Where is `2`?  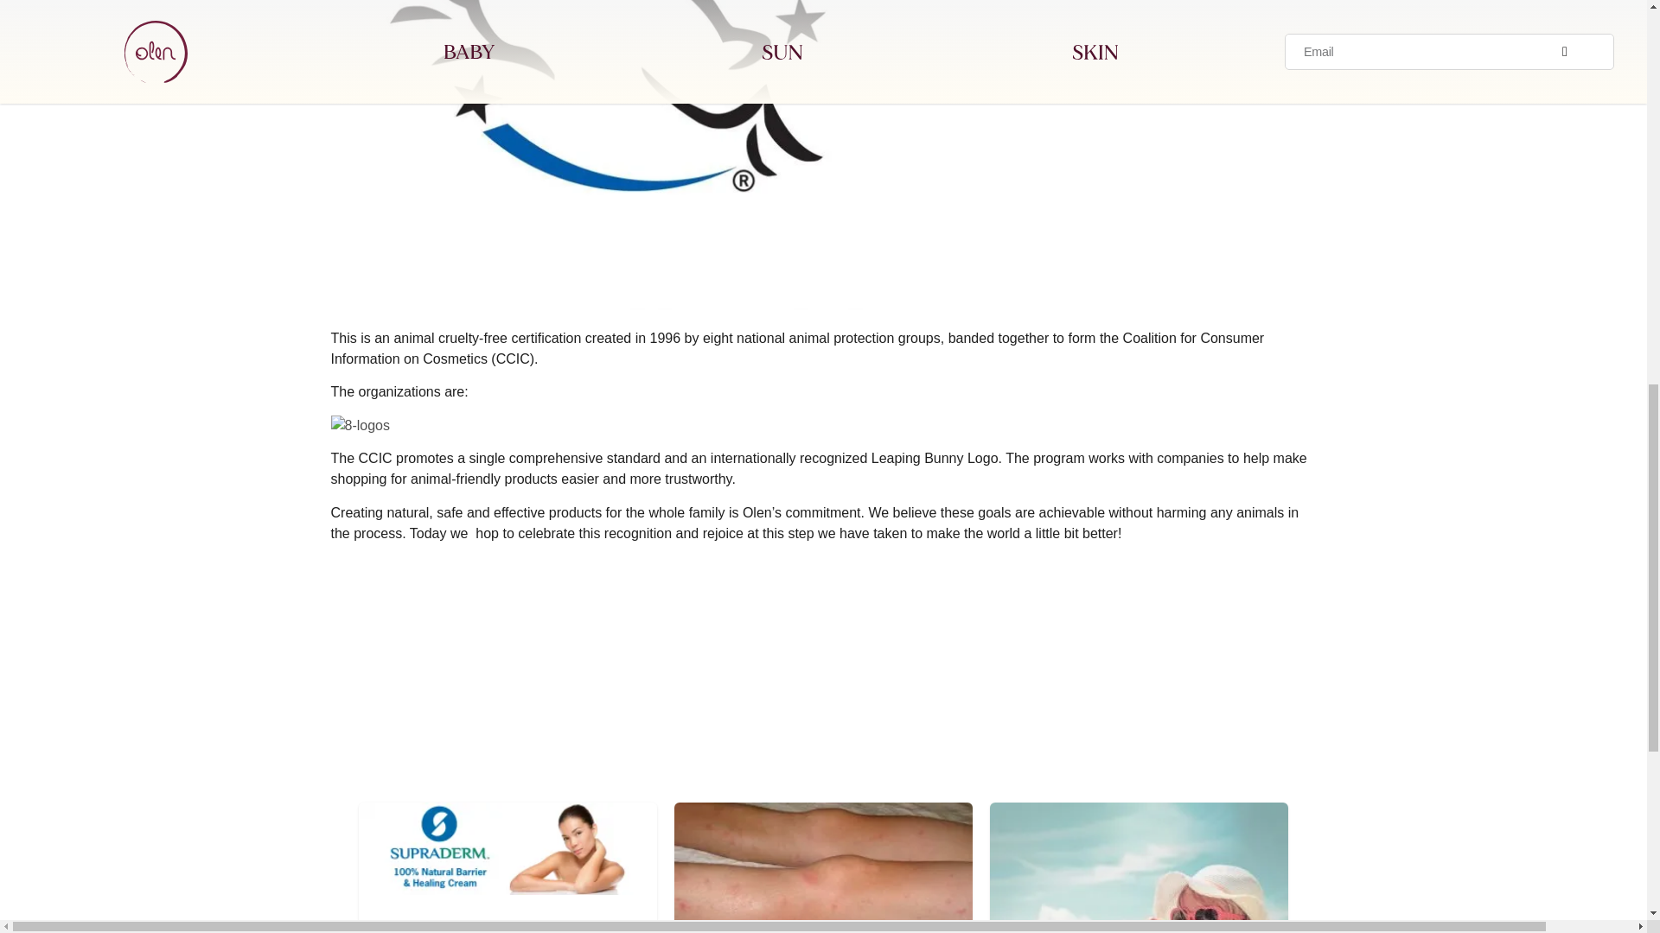
2 is located at coordinates (508, 848).